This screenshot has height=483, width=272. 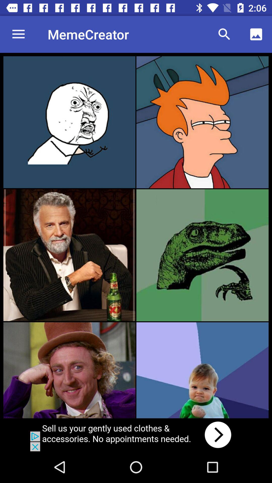 What do you see at coordinates (69, 255) in the screenshot?
I see `picture` at bounding box center [69, 255].